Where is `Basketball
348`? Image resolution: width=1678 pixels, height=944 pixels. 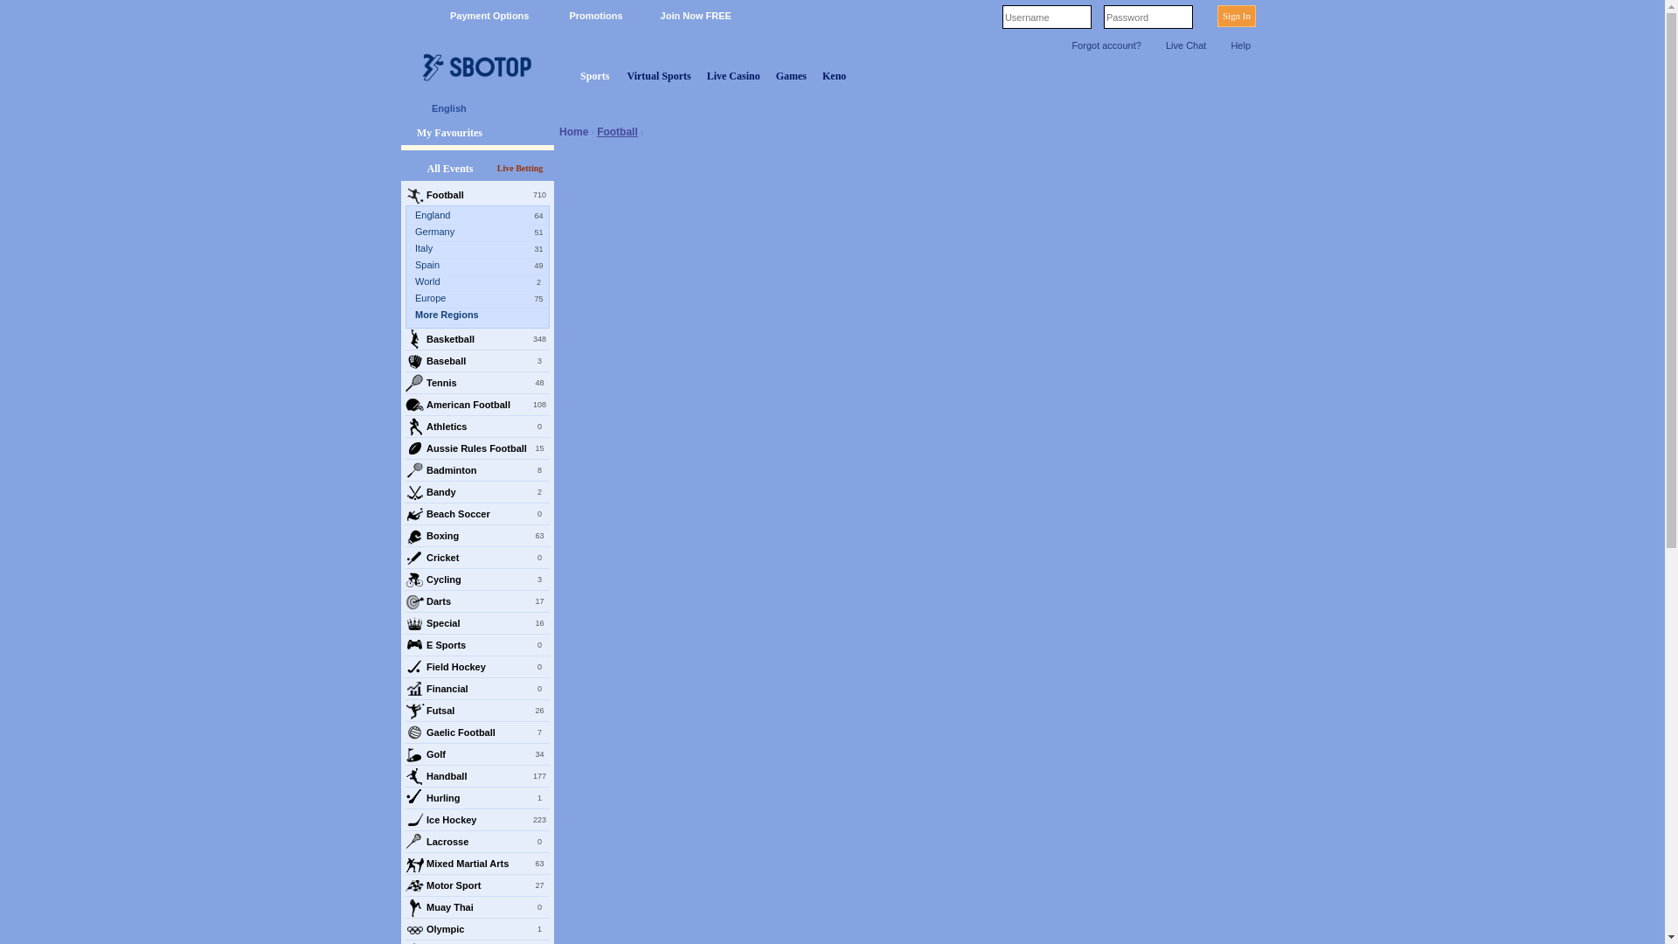
Basketball
348 is located at coordinates (477, 339).